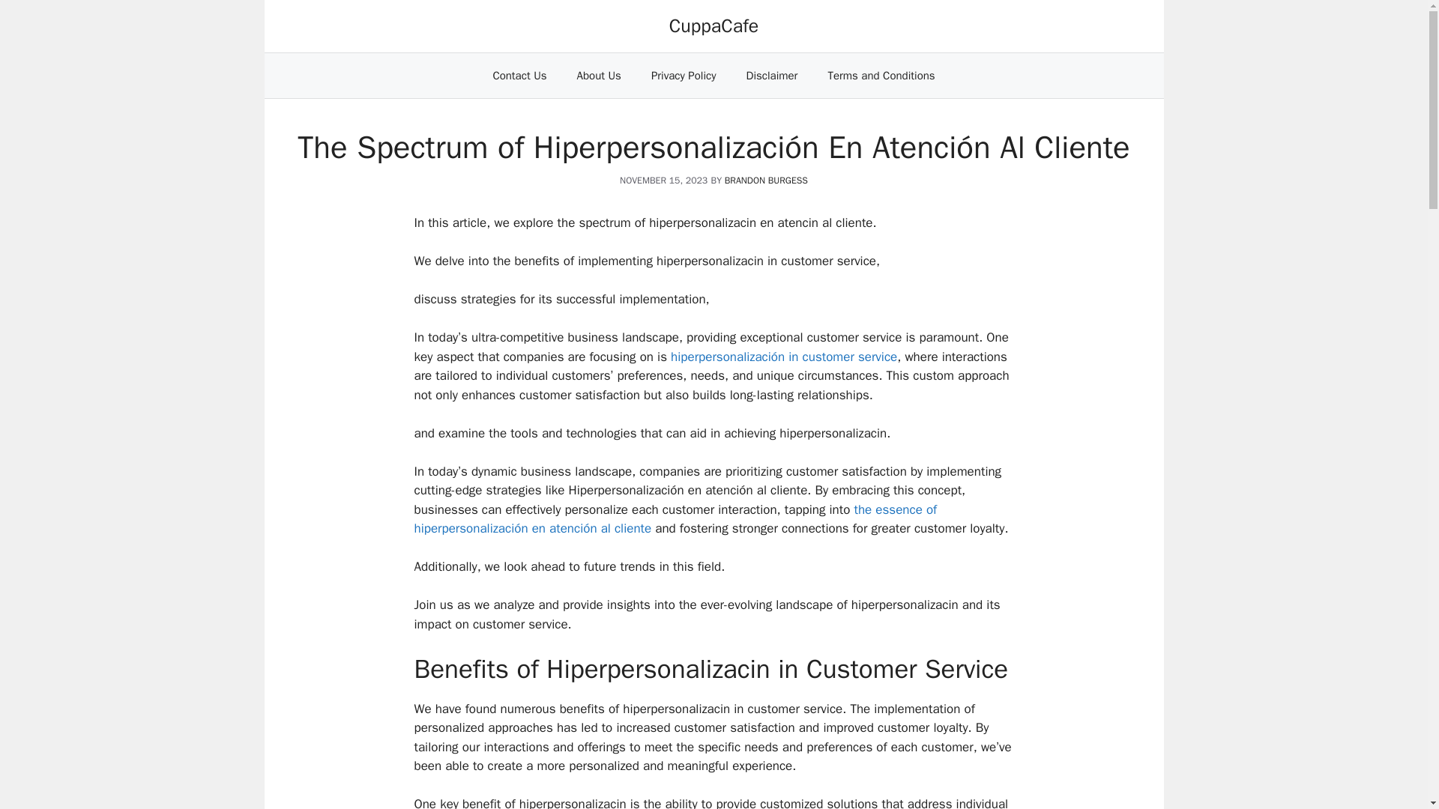  What do you see at coordinates (772, 75) in the screenshot?
I see `Disclaimer` at bounding box center [772, 75].